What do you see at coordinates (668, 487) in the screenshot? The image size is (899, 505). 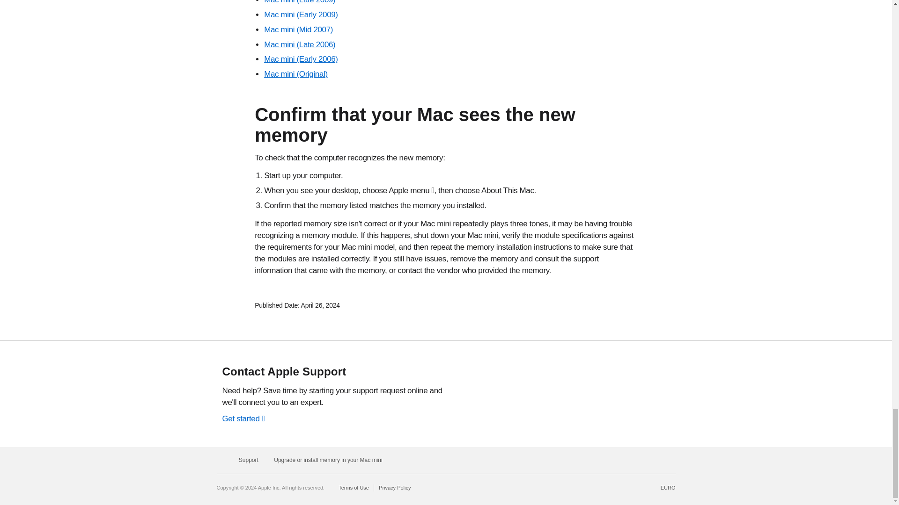 I see `EURO` at bounding box center [668, 487].